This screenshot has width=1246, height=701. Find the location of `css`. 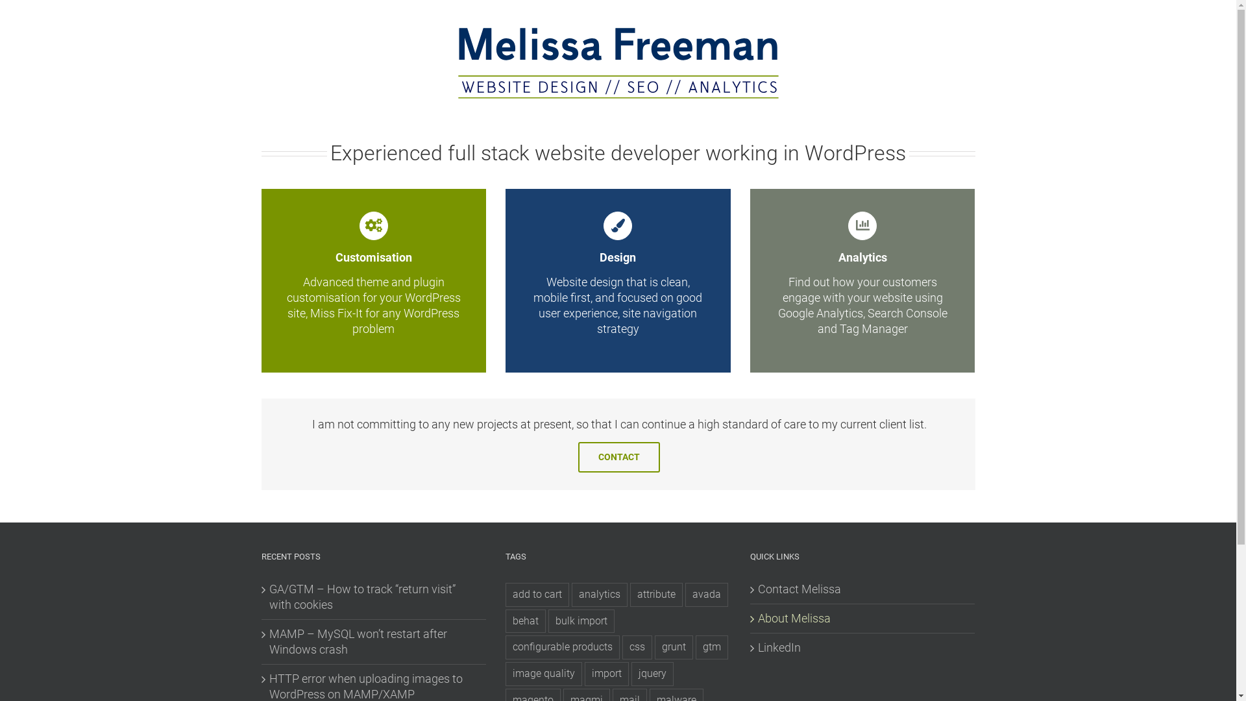

css is located at coordinates (637, 648).